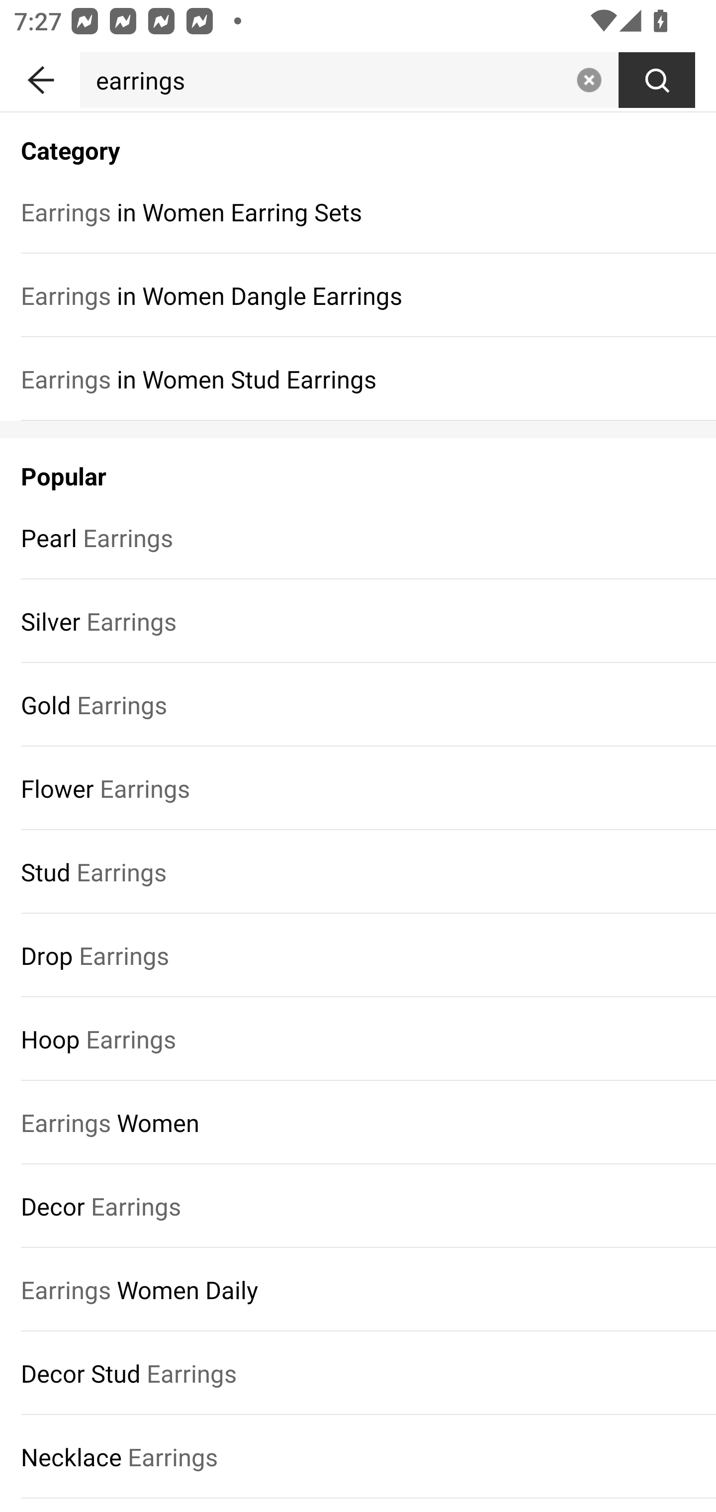 The image size is (716, 1512). Describe the element at coordinates (358, 955) in the screenshot. I see `Drop Earrings` at that location.